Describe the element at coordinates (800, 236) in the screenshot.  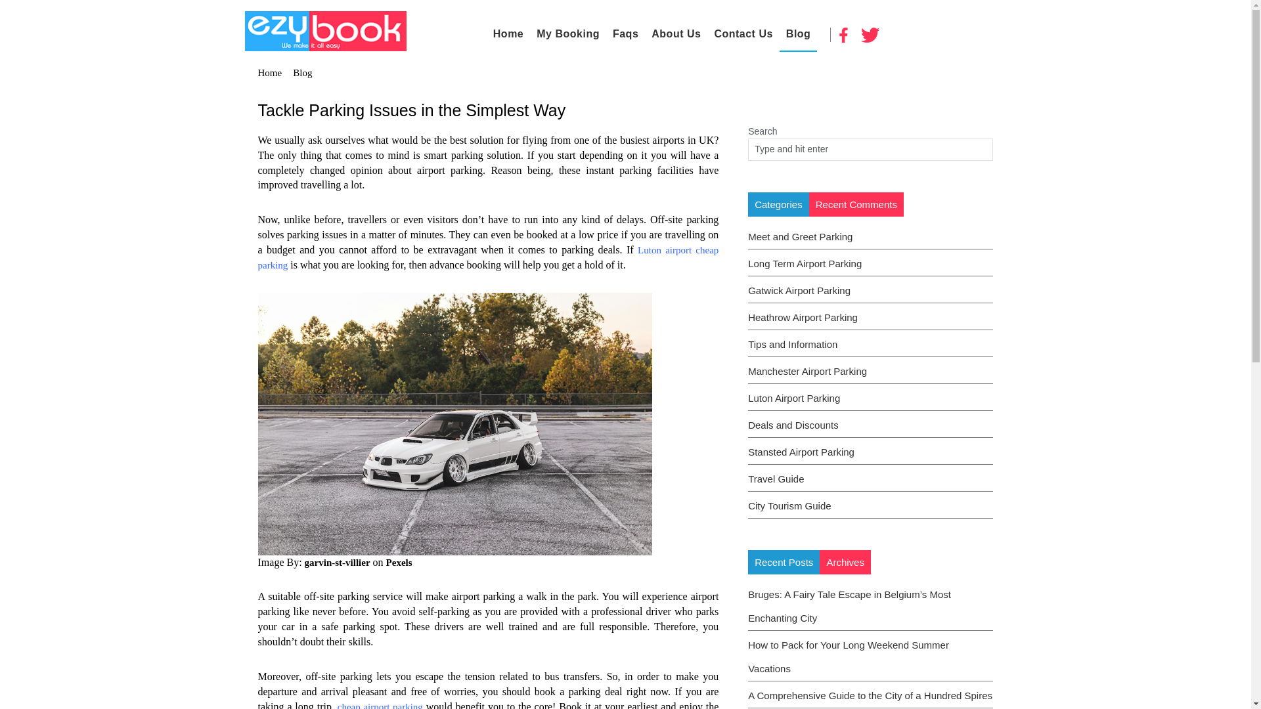
I see `Meet and Greet Parking` at that location.